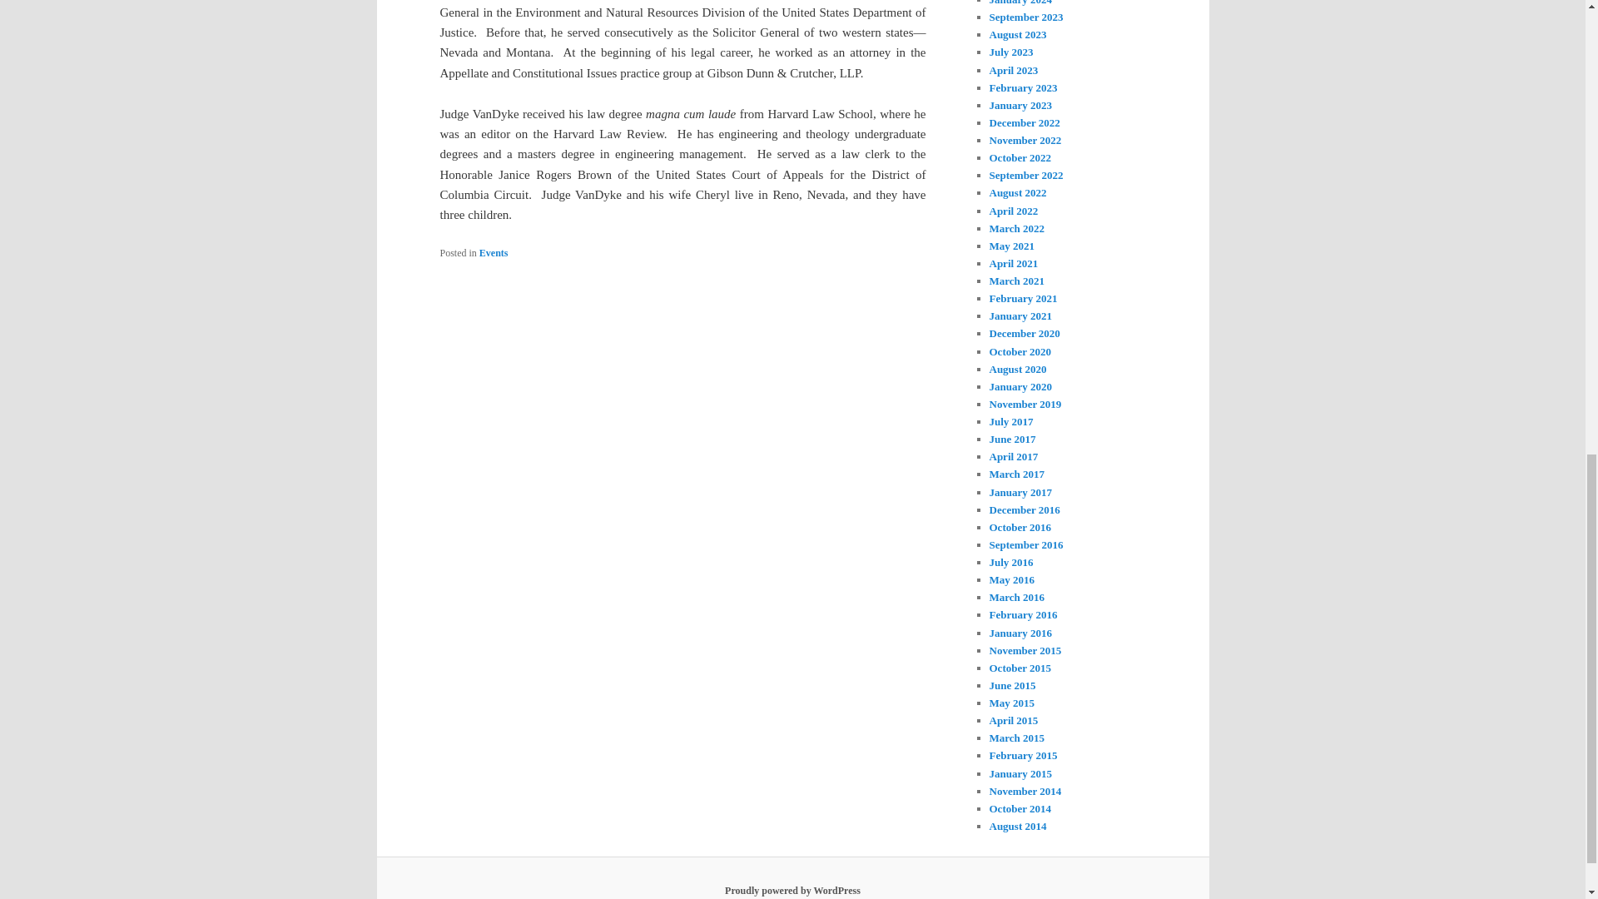 This screenshot has width=1598, height=899. I want to click on August 2023, so click(1017, 33).